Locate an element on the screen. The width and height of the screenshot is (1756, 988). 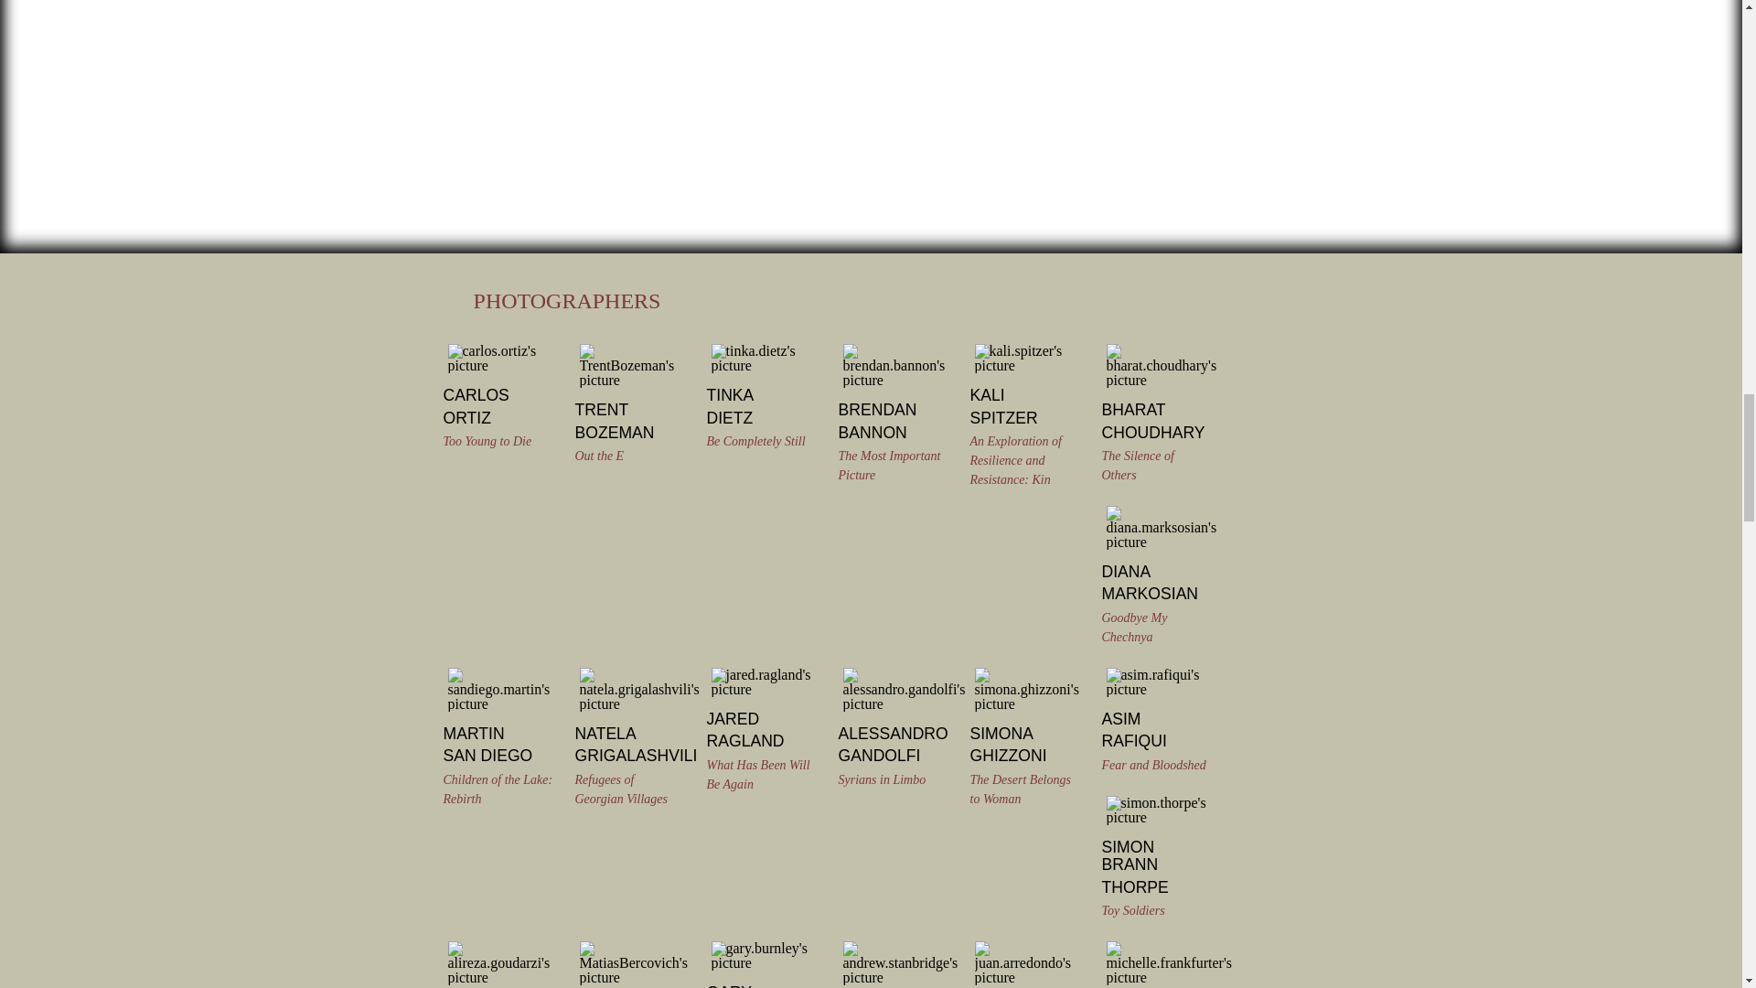
Too Young to Die is located at coordinates (487, 441).